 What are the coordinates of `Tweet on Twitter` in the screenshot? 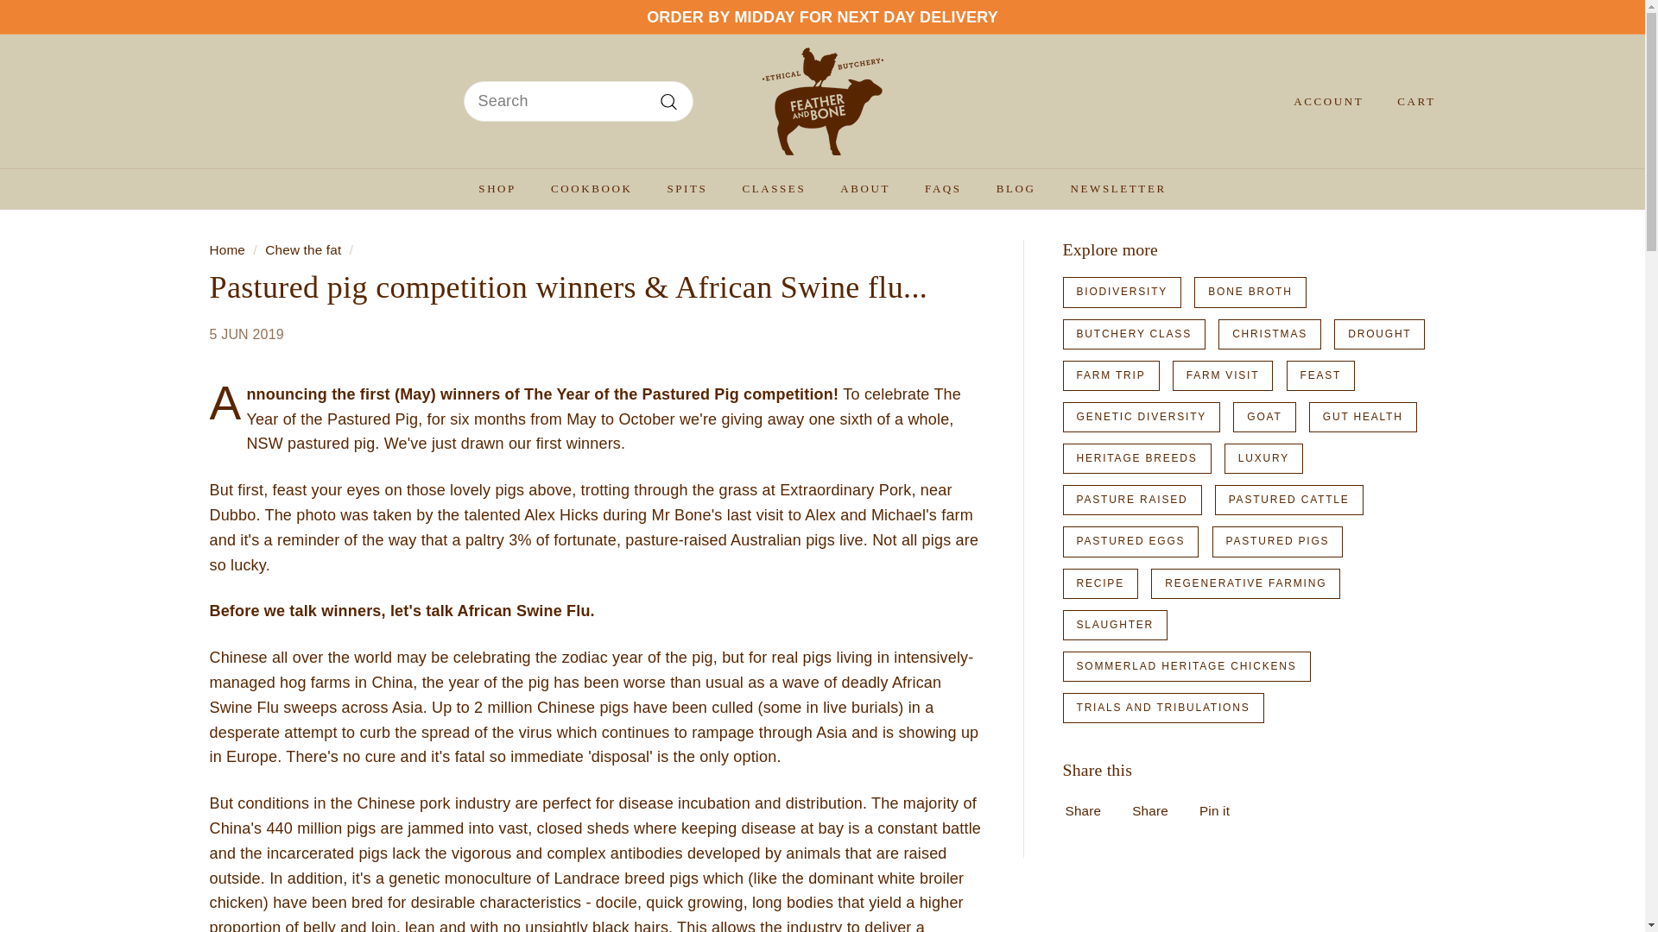 It's located at (1155, 809).